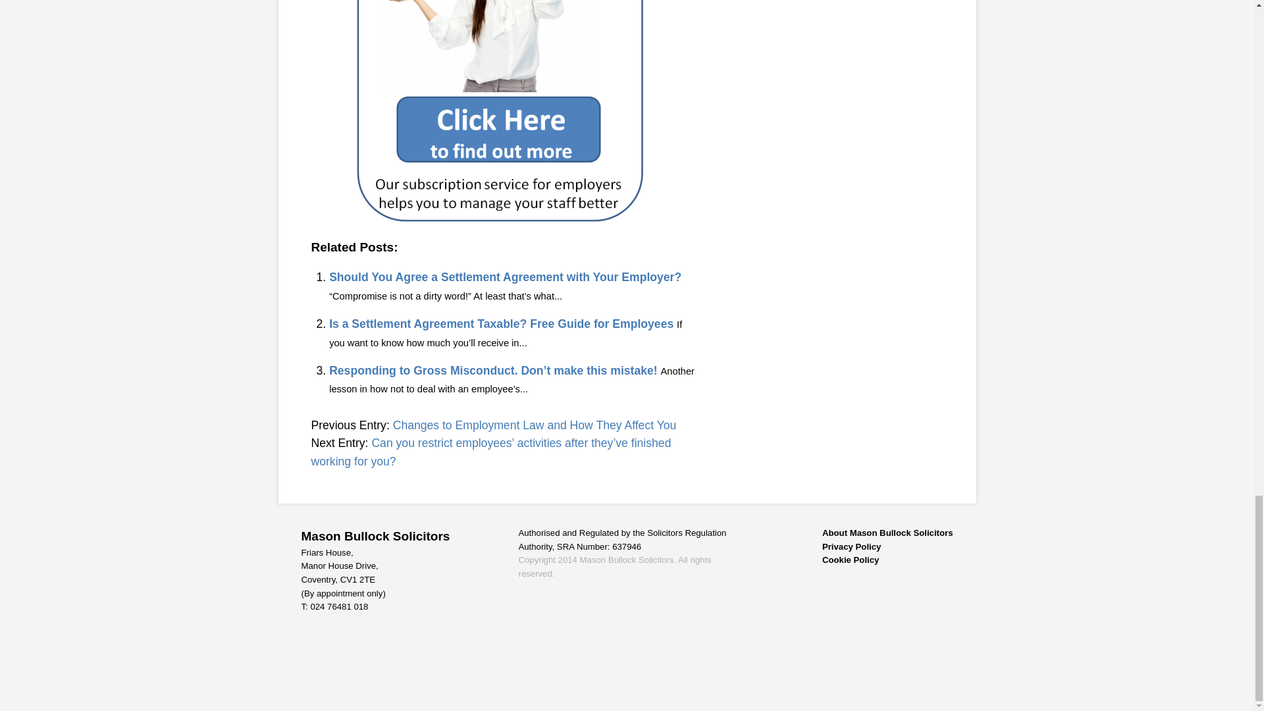  What do you see at coordinates (535, 425) in the screenshot?
I see `Changes to Employment Law and How They Affect You` at bounding box center [535, 425].